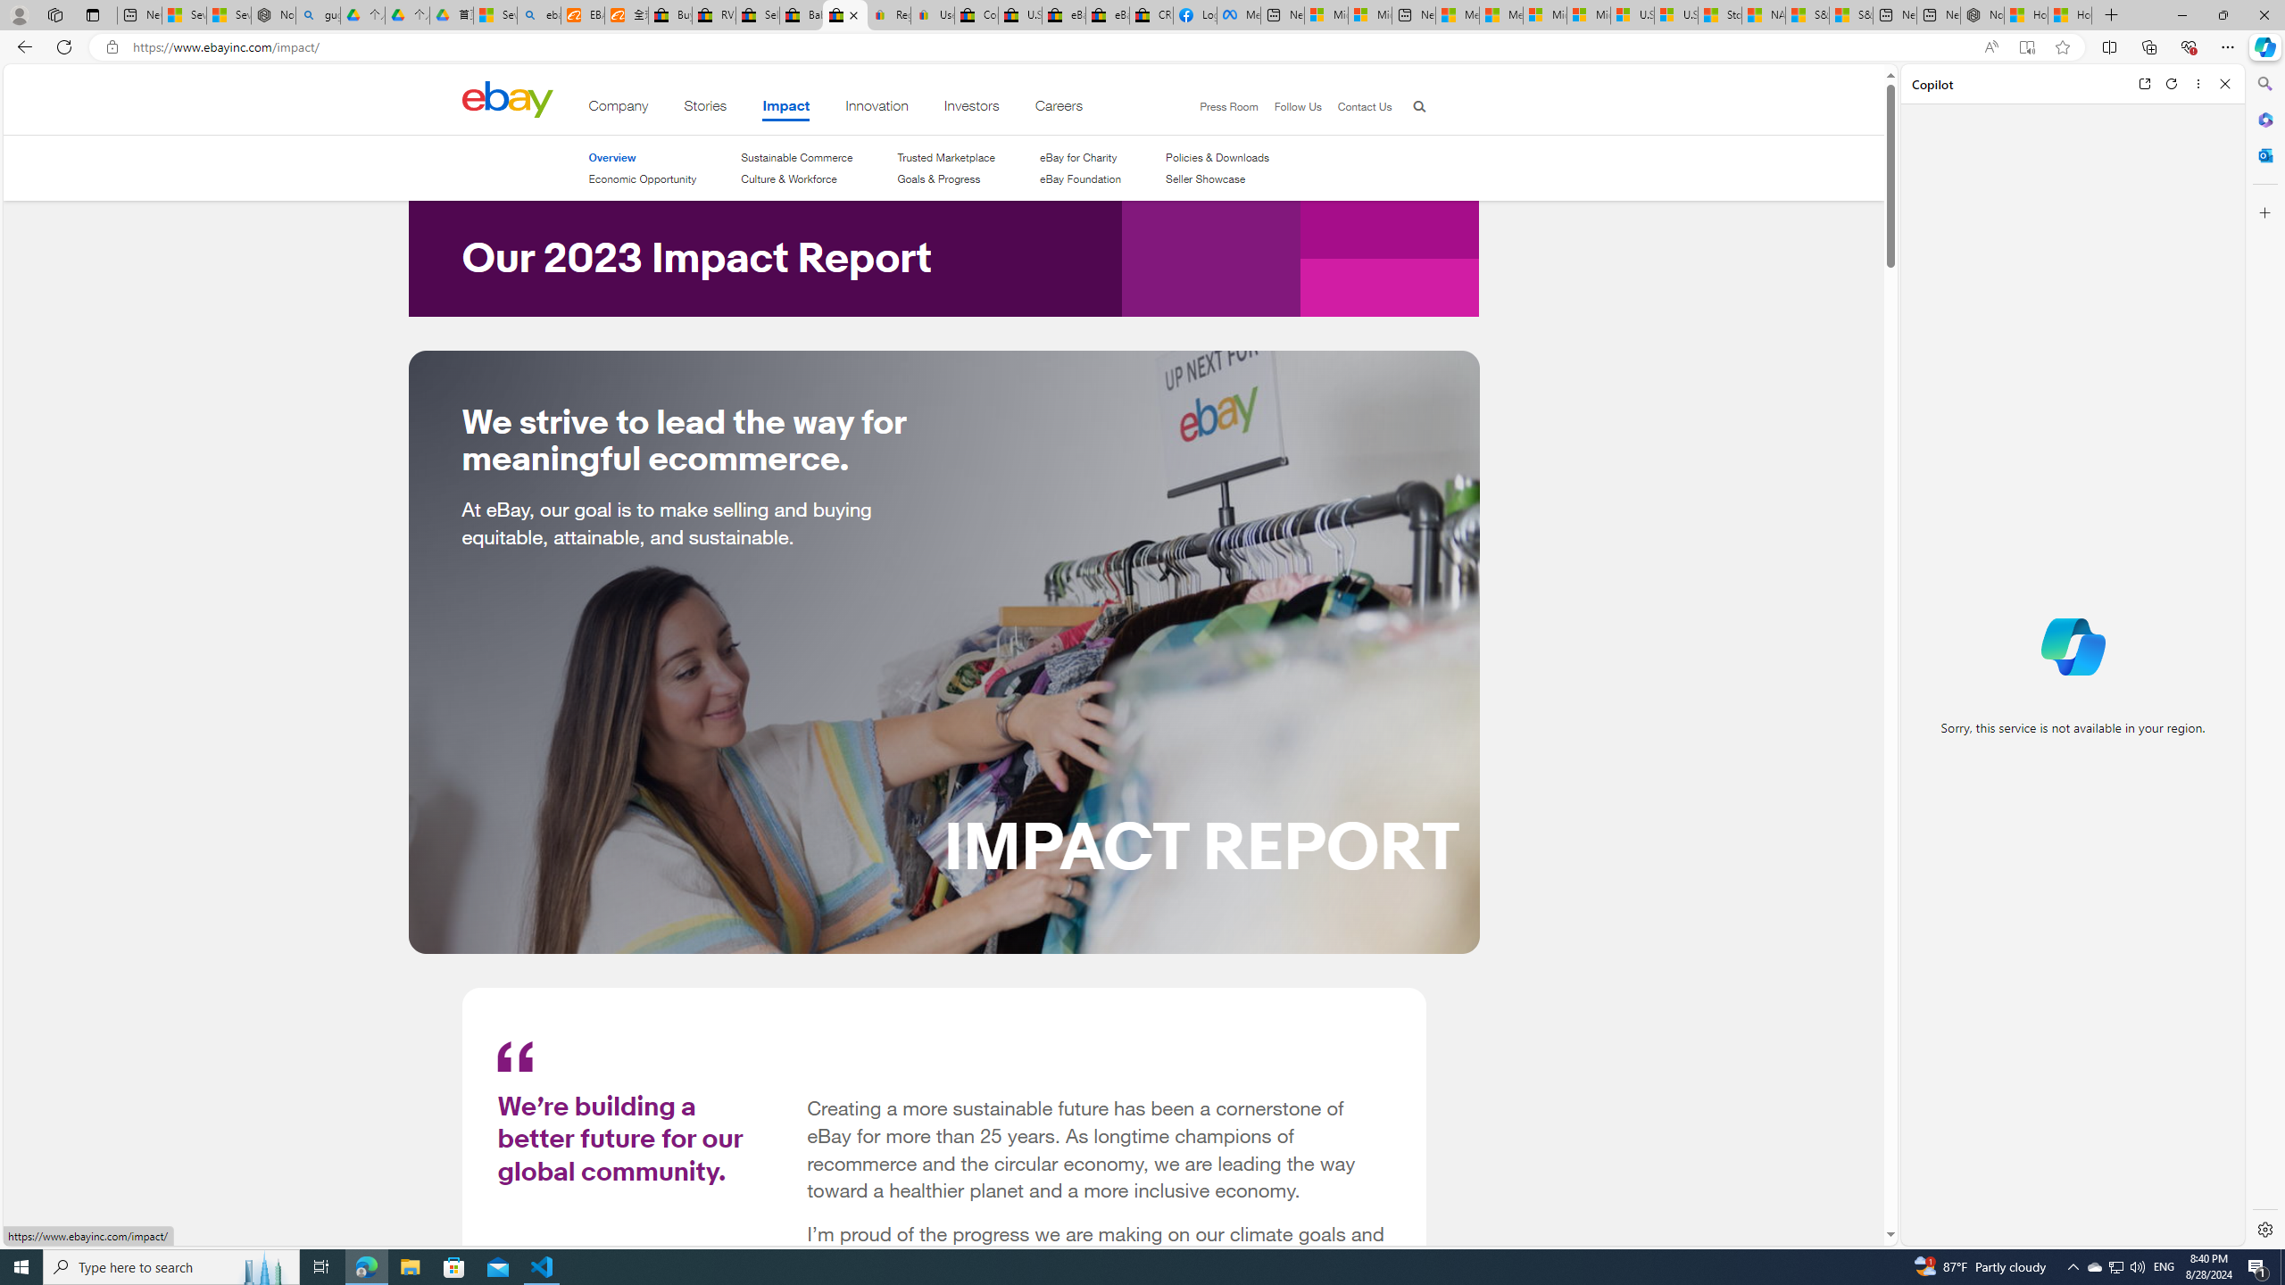  I want to click on Seller Showcase, so click(1205, 178).